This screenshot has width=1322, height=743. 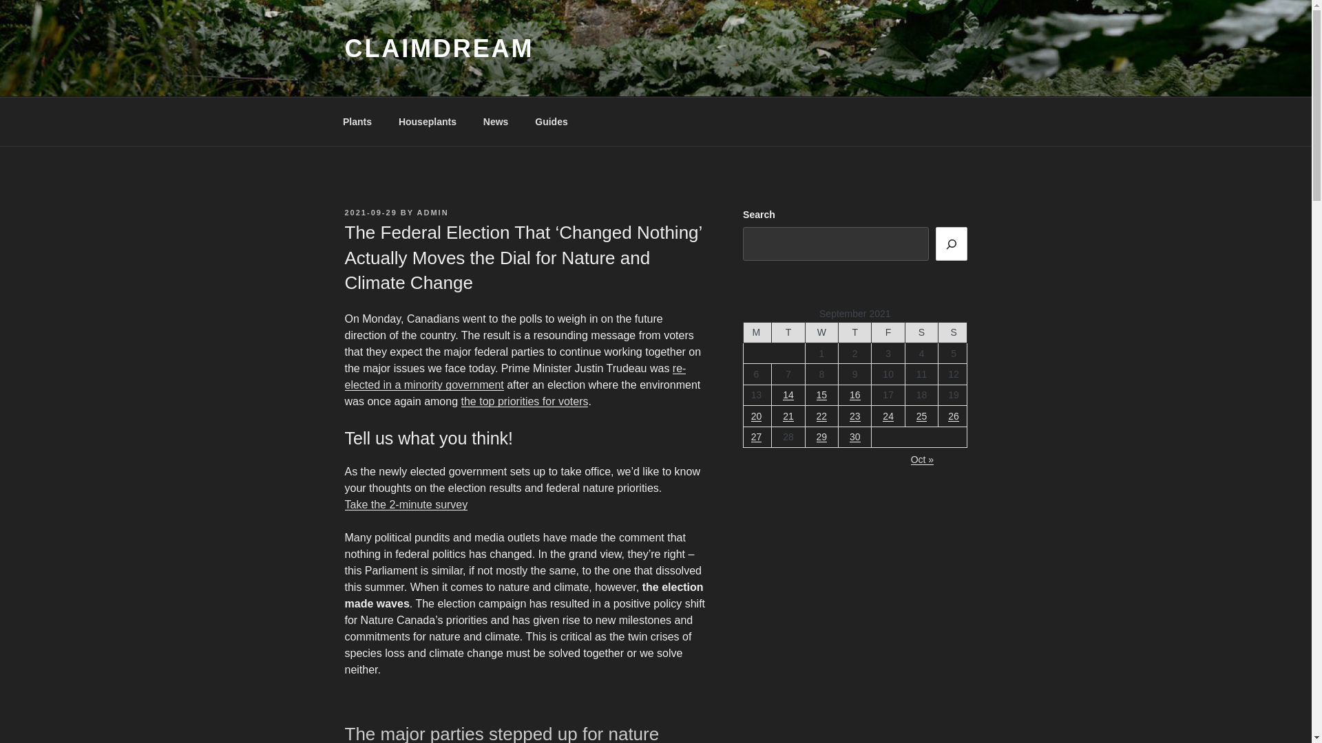 What do you see at coordinates (822, 436) in the screenshot?
I see `29` at bounding box center [822, 436].